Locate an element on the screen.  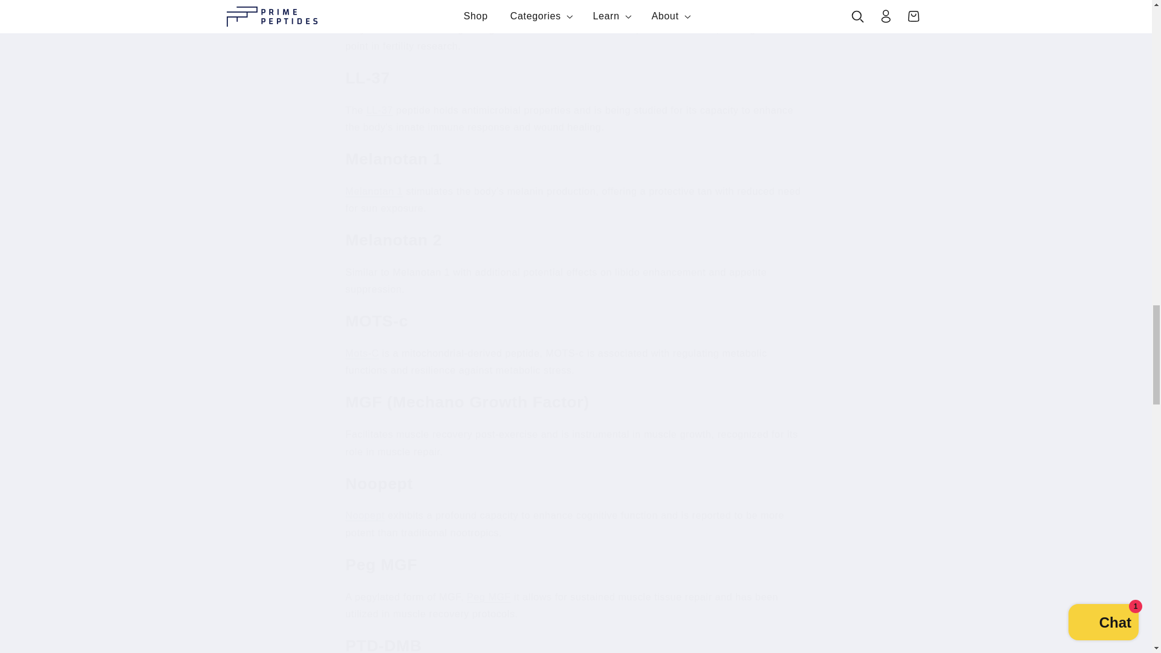
Buy LL-37 is located at coordinates (380, 110).